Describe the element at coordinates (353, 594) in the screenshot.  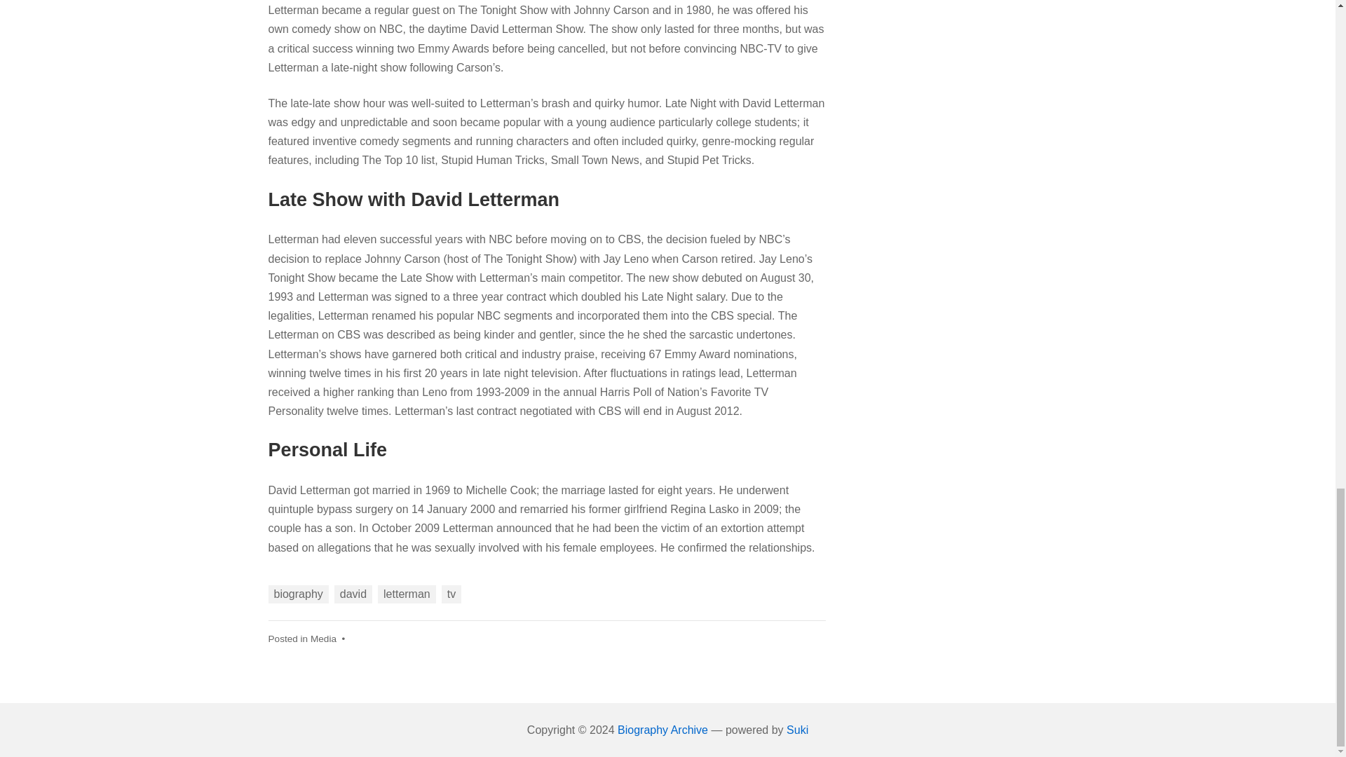
I see `david` at that location.